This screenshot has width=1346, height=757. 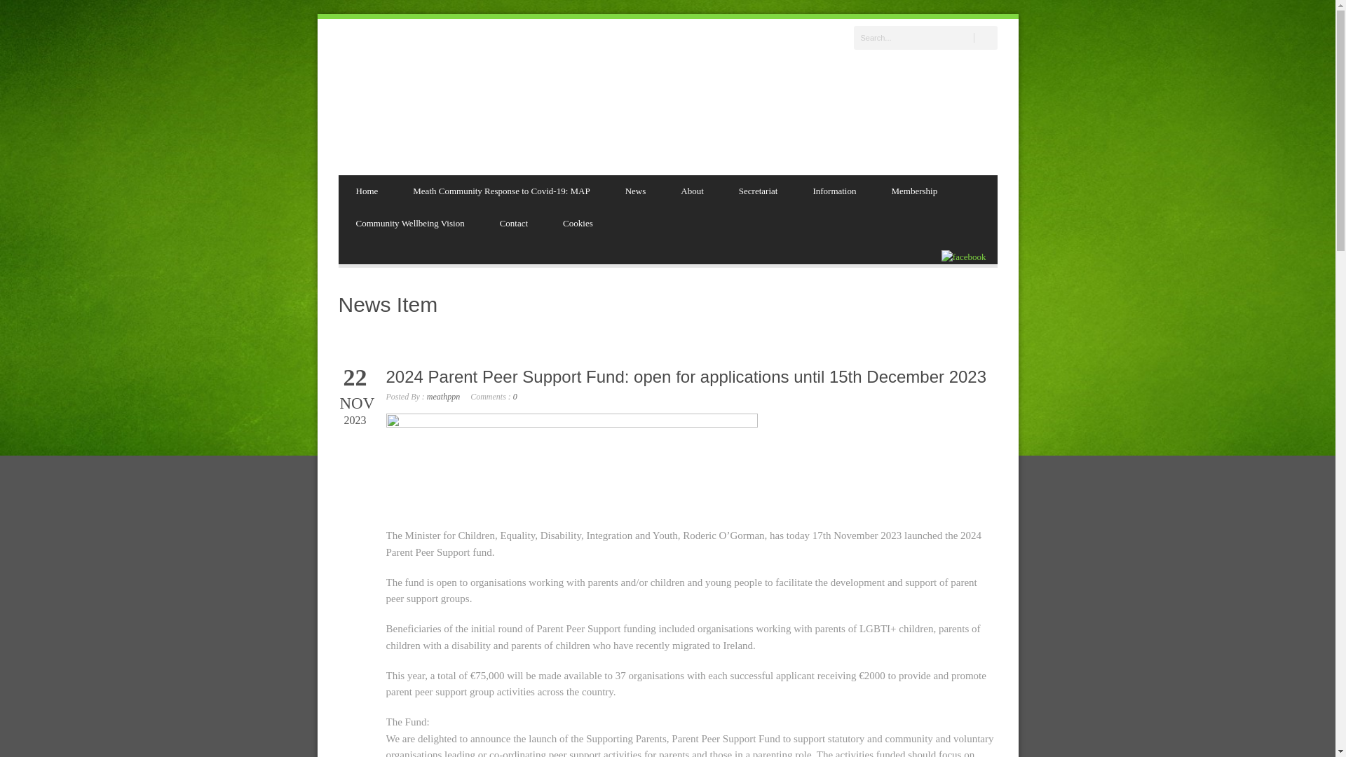 I want to click on About, so click(x=693, y=191).